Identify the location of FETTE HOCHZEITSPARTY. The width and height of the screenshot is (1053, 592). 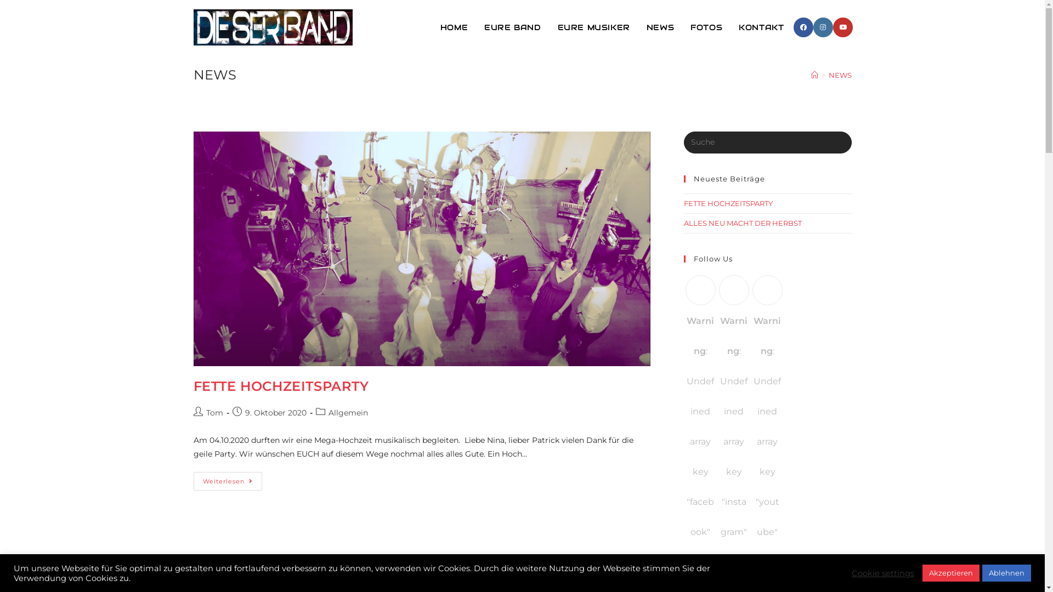
(281, 386).